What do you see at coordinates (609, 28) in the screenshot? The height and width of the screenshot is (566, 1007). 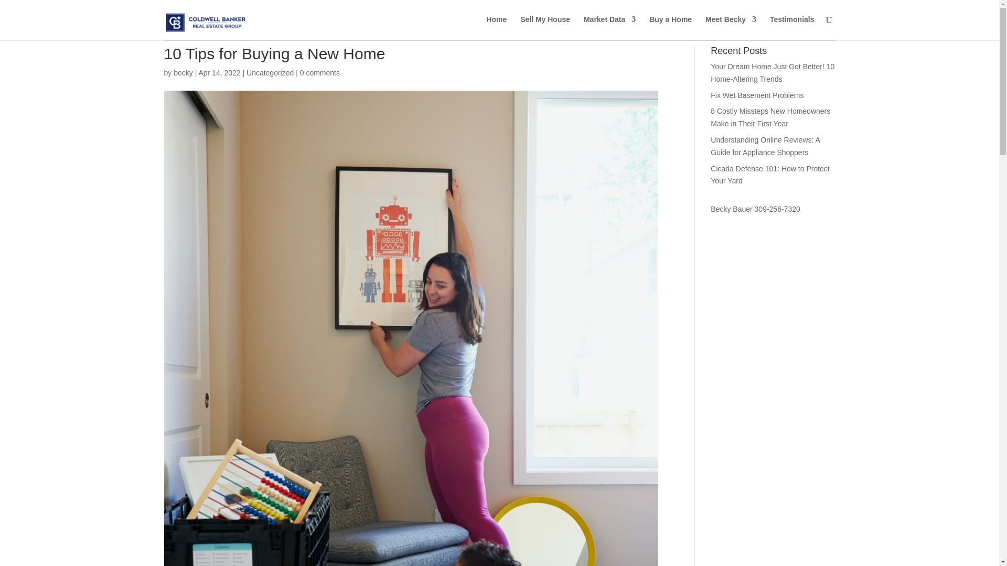 I see `Market Data` at bounding box center [609, 28].